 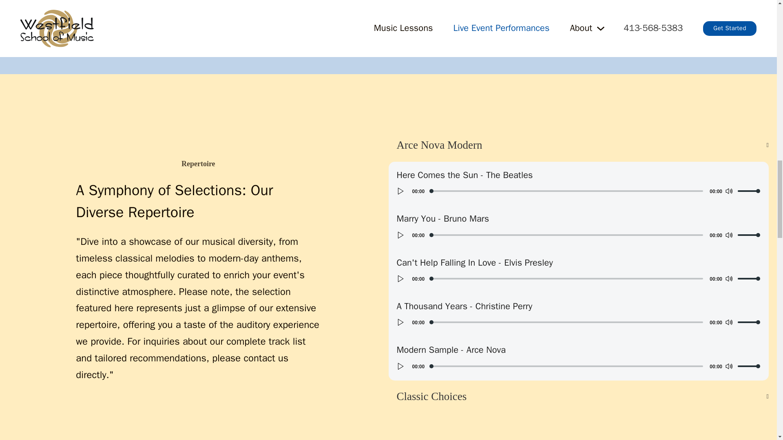 I want to click on Play, so click(x=400, y=235).